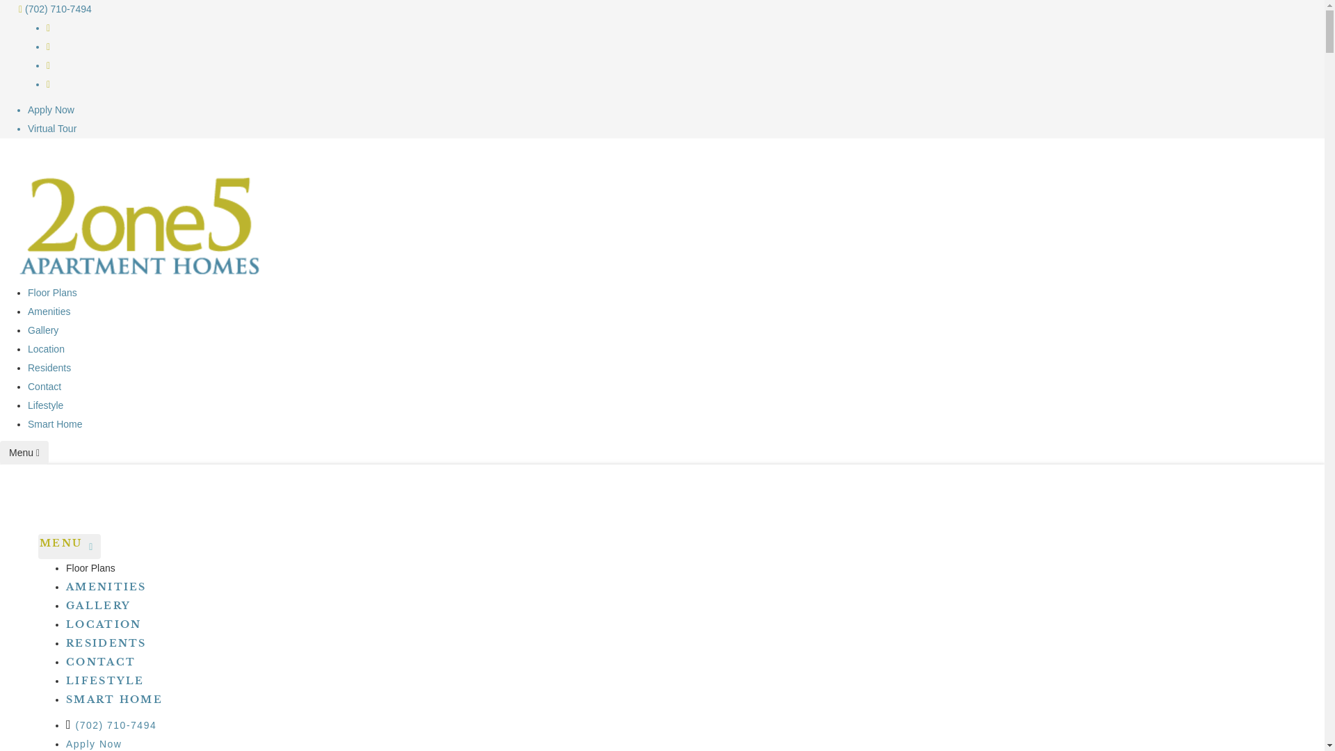  Describe the element at coordinates (53, 293) in the screenshot. I see `Floor Plans` at that location.